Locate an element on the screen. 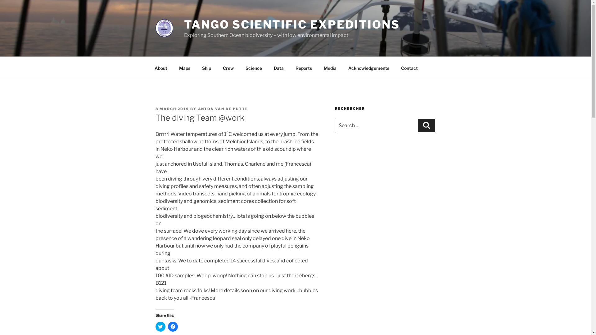 The width and height of the screenshot is (596, 335). Media is located at coordinates (330, 68).